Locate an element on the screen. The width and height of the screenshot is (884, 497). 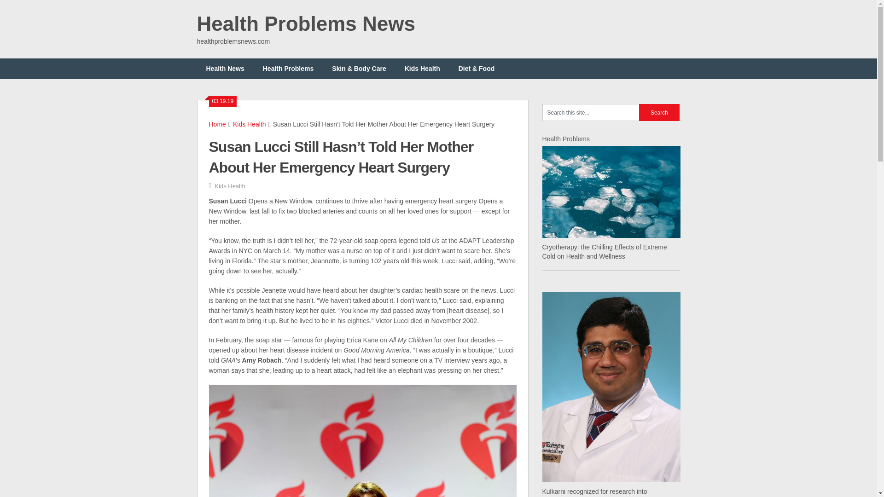
Health Problems is located at coordinates (288, 69).